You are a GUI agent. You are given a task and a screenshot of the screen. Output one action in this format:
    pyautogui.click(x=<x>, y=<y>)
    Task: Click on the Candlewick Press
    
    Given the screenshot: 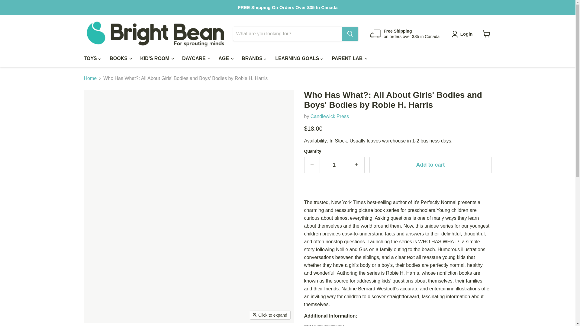 What is the action you would take?
    pyautogui.click(x=330, y=116)
    